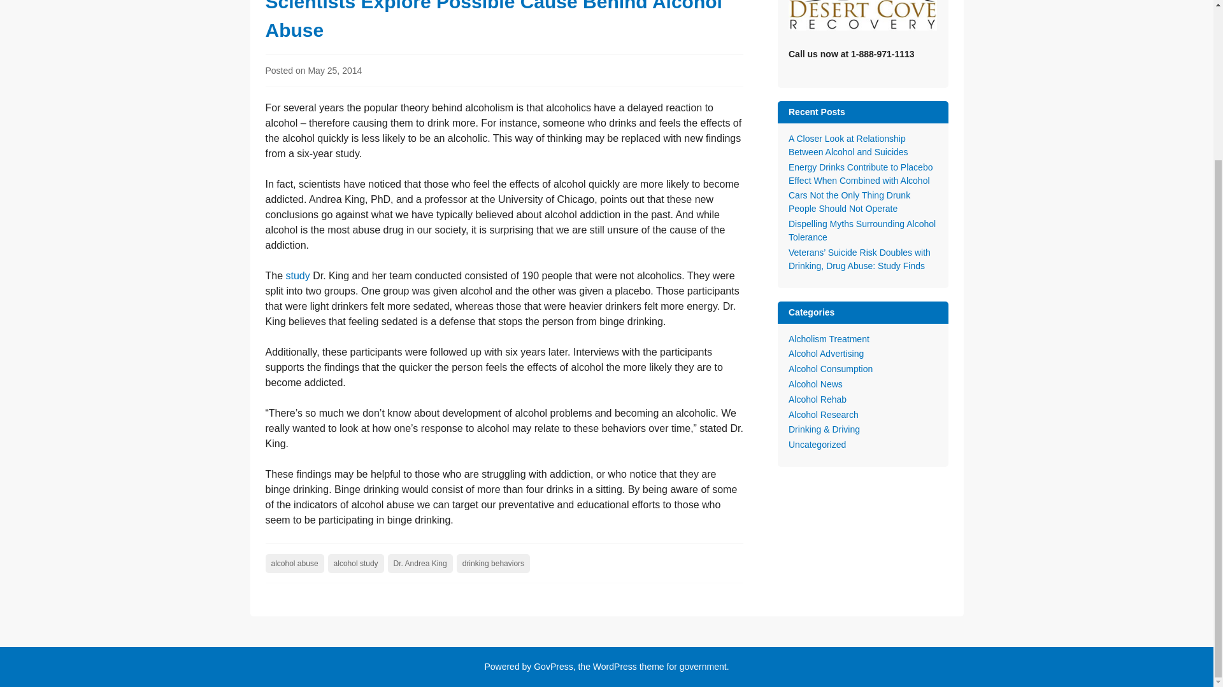 The height and width of the screenshot is (687, 1223). I want to click on Alcohol Consumption, so click(831, 369).